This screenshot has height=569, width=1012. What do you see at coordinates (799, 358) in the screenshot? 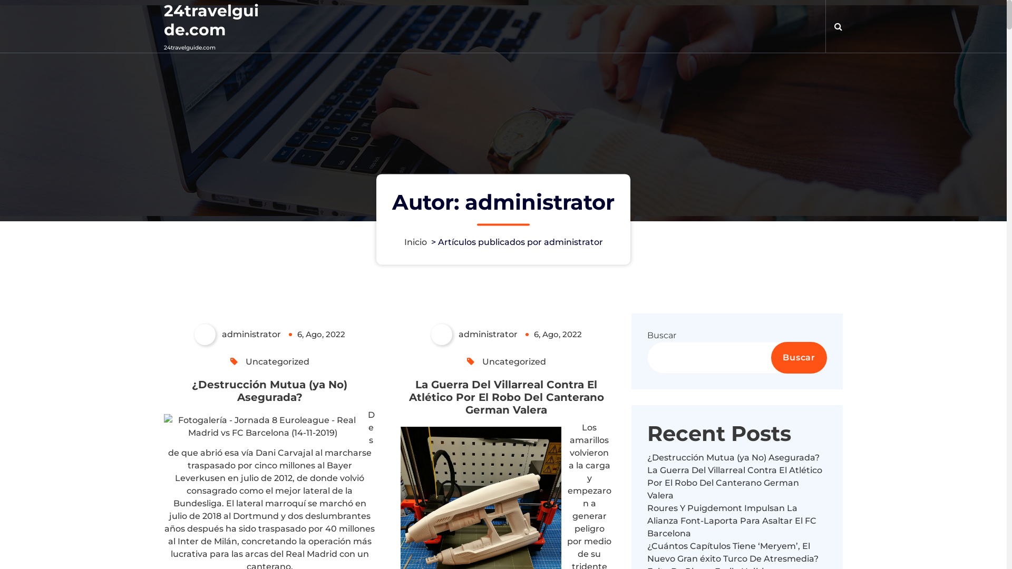
I see `Buscar` at bounding box center [799, 358].